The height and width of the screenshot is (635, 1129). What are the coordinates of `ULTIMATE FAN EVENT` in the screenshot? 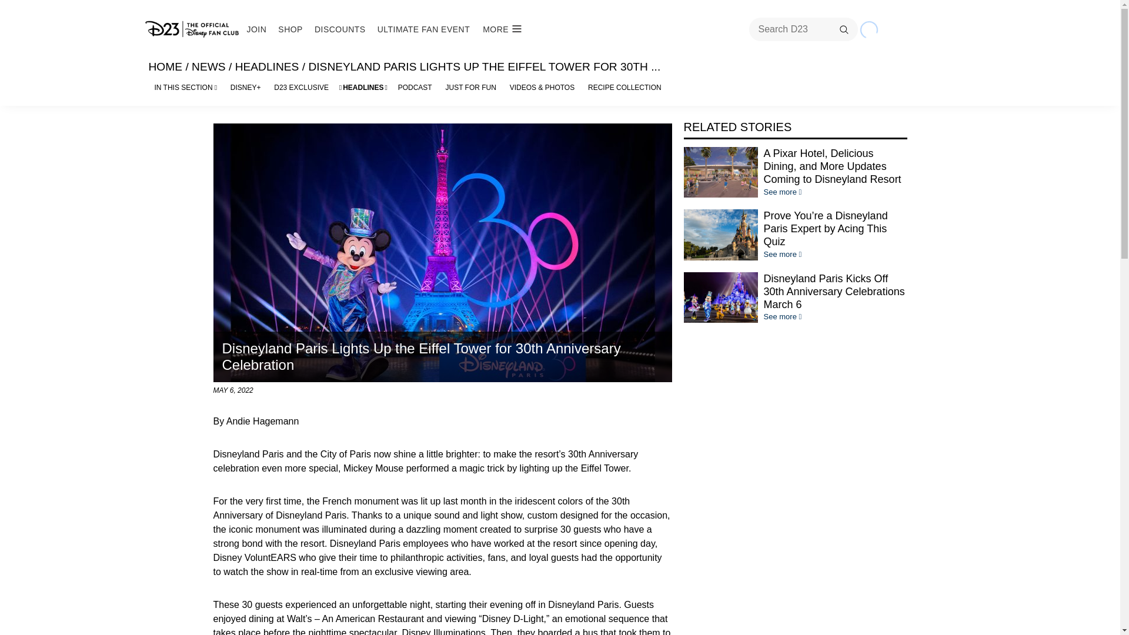 It's located at (423, 29).